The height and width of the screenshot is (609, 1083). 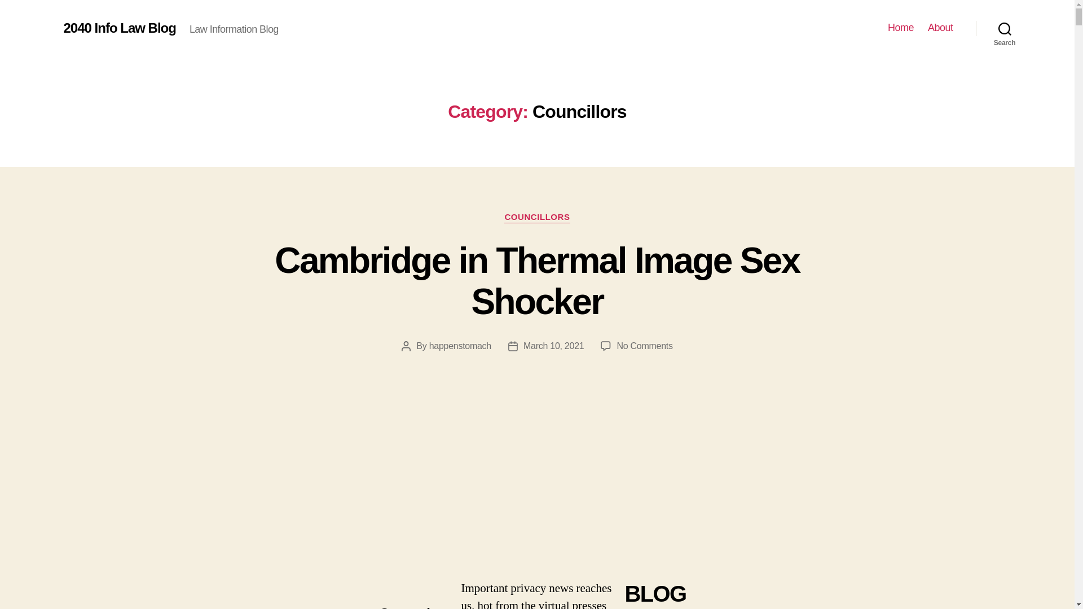 What do you see at coordinates (554, 346) in the screenshot?
I see `March 10, 2021` at bounding box center [554, 346].